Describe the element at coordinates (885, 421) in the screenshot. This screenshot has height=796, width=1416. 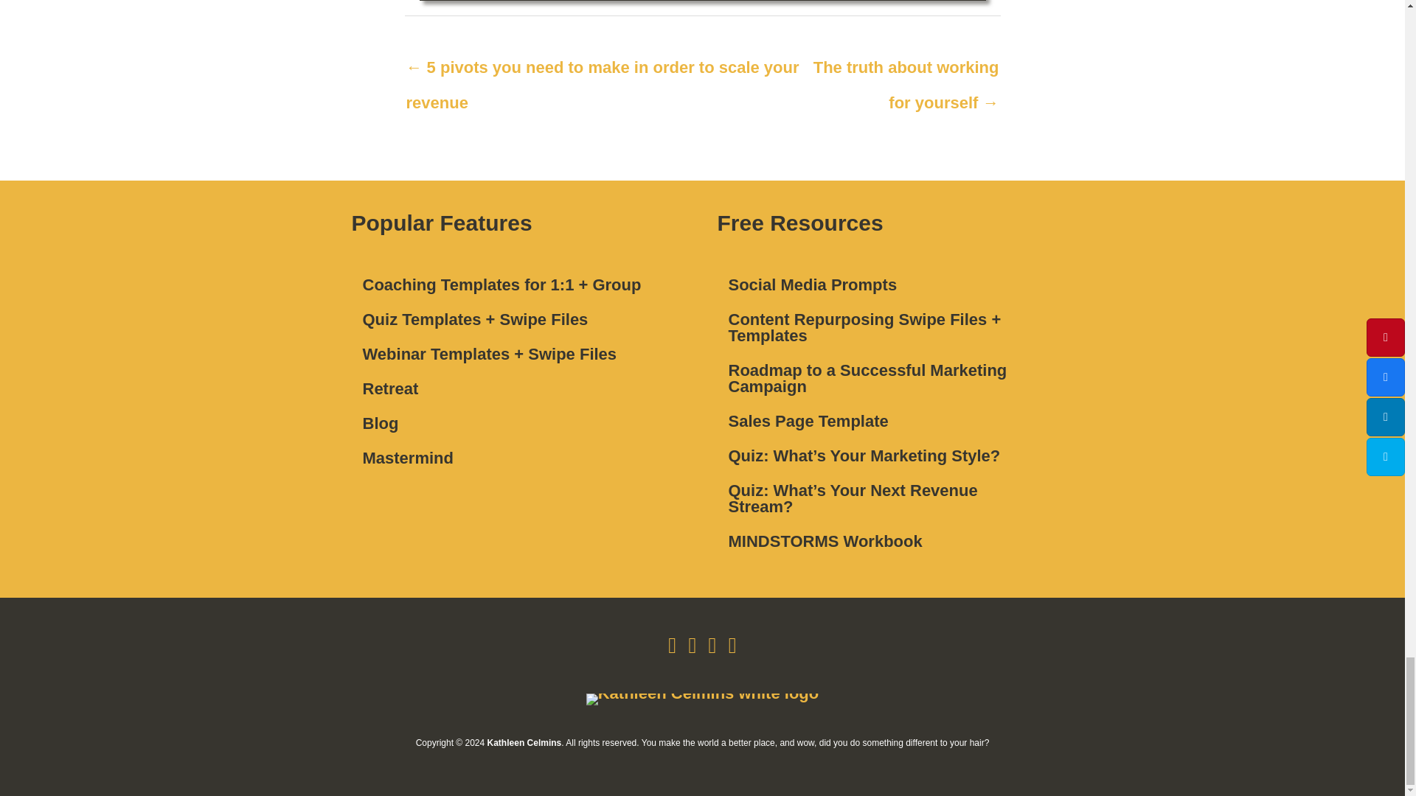
I see `Sales Page Template` at that location.